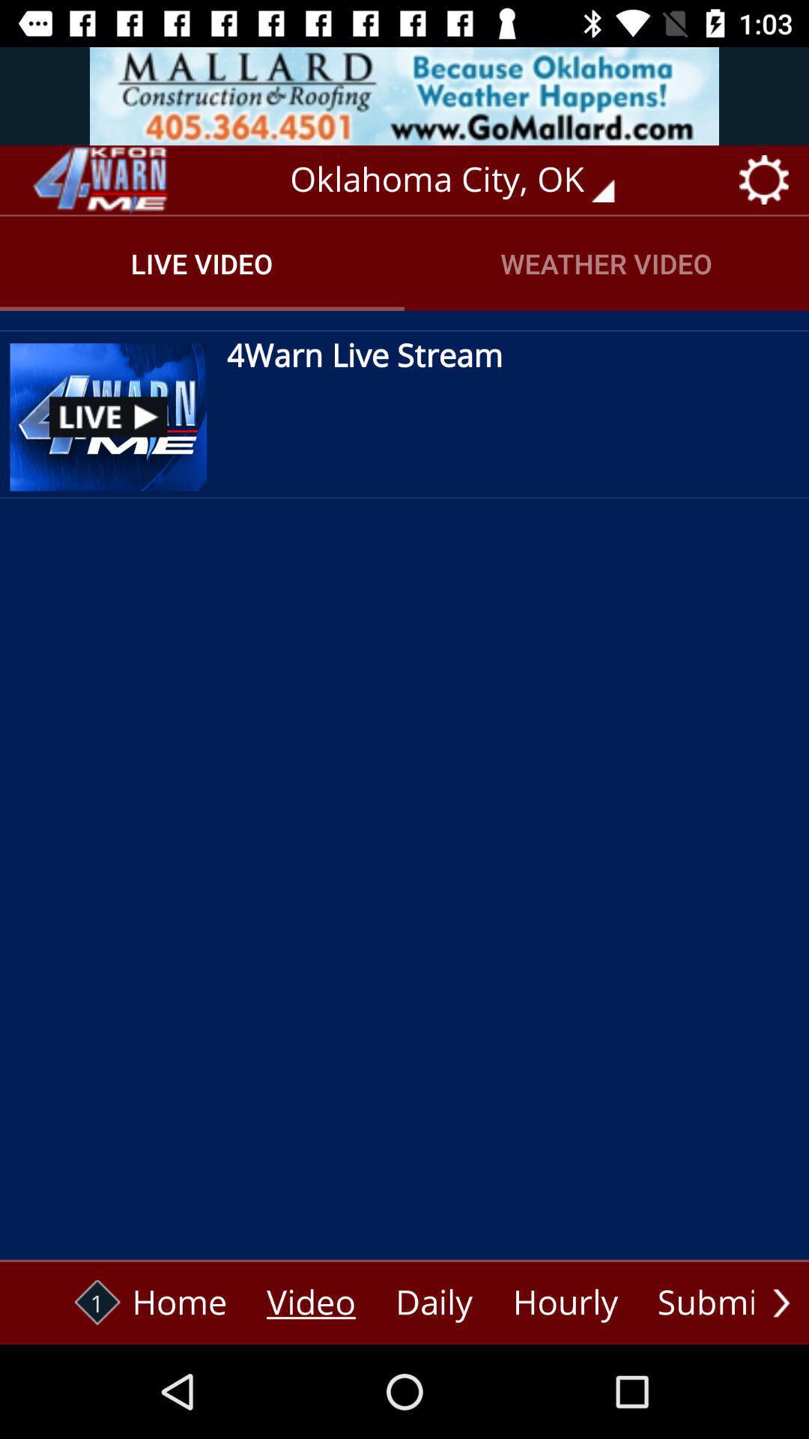 Image resolution: width=809 pixels, height=1439 pixels. I want to click on turn off item next to oklahoma city, ok, so click(98, 180).